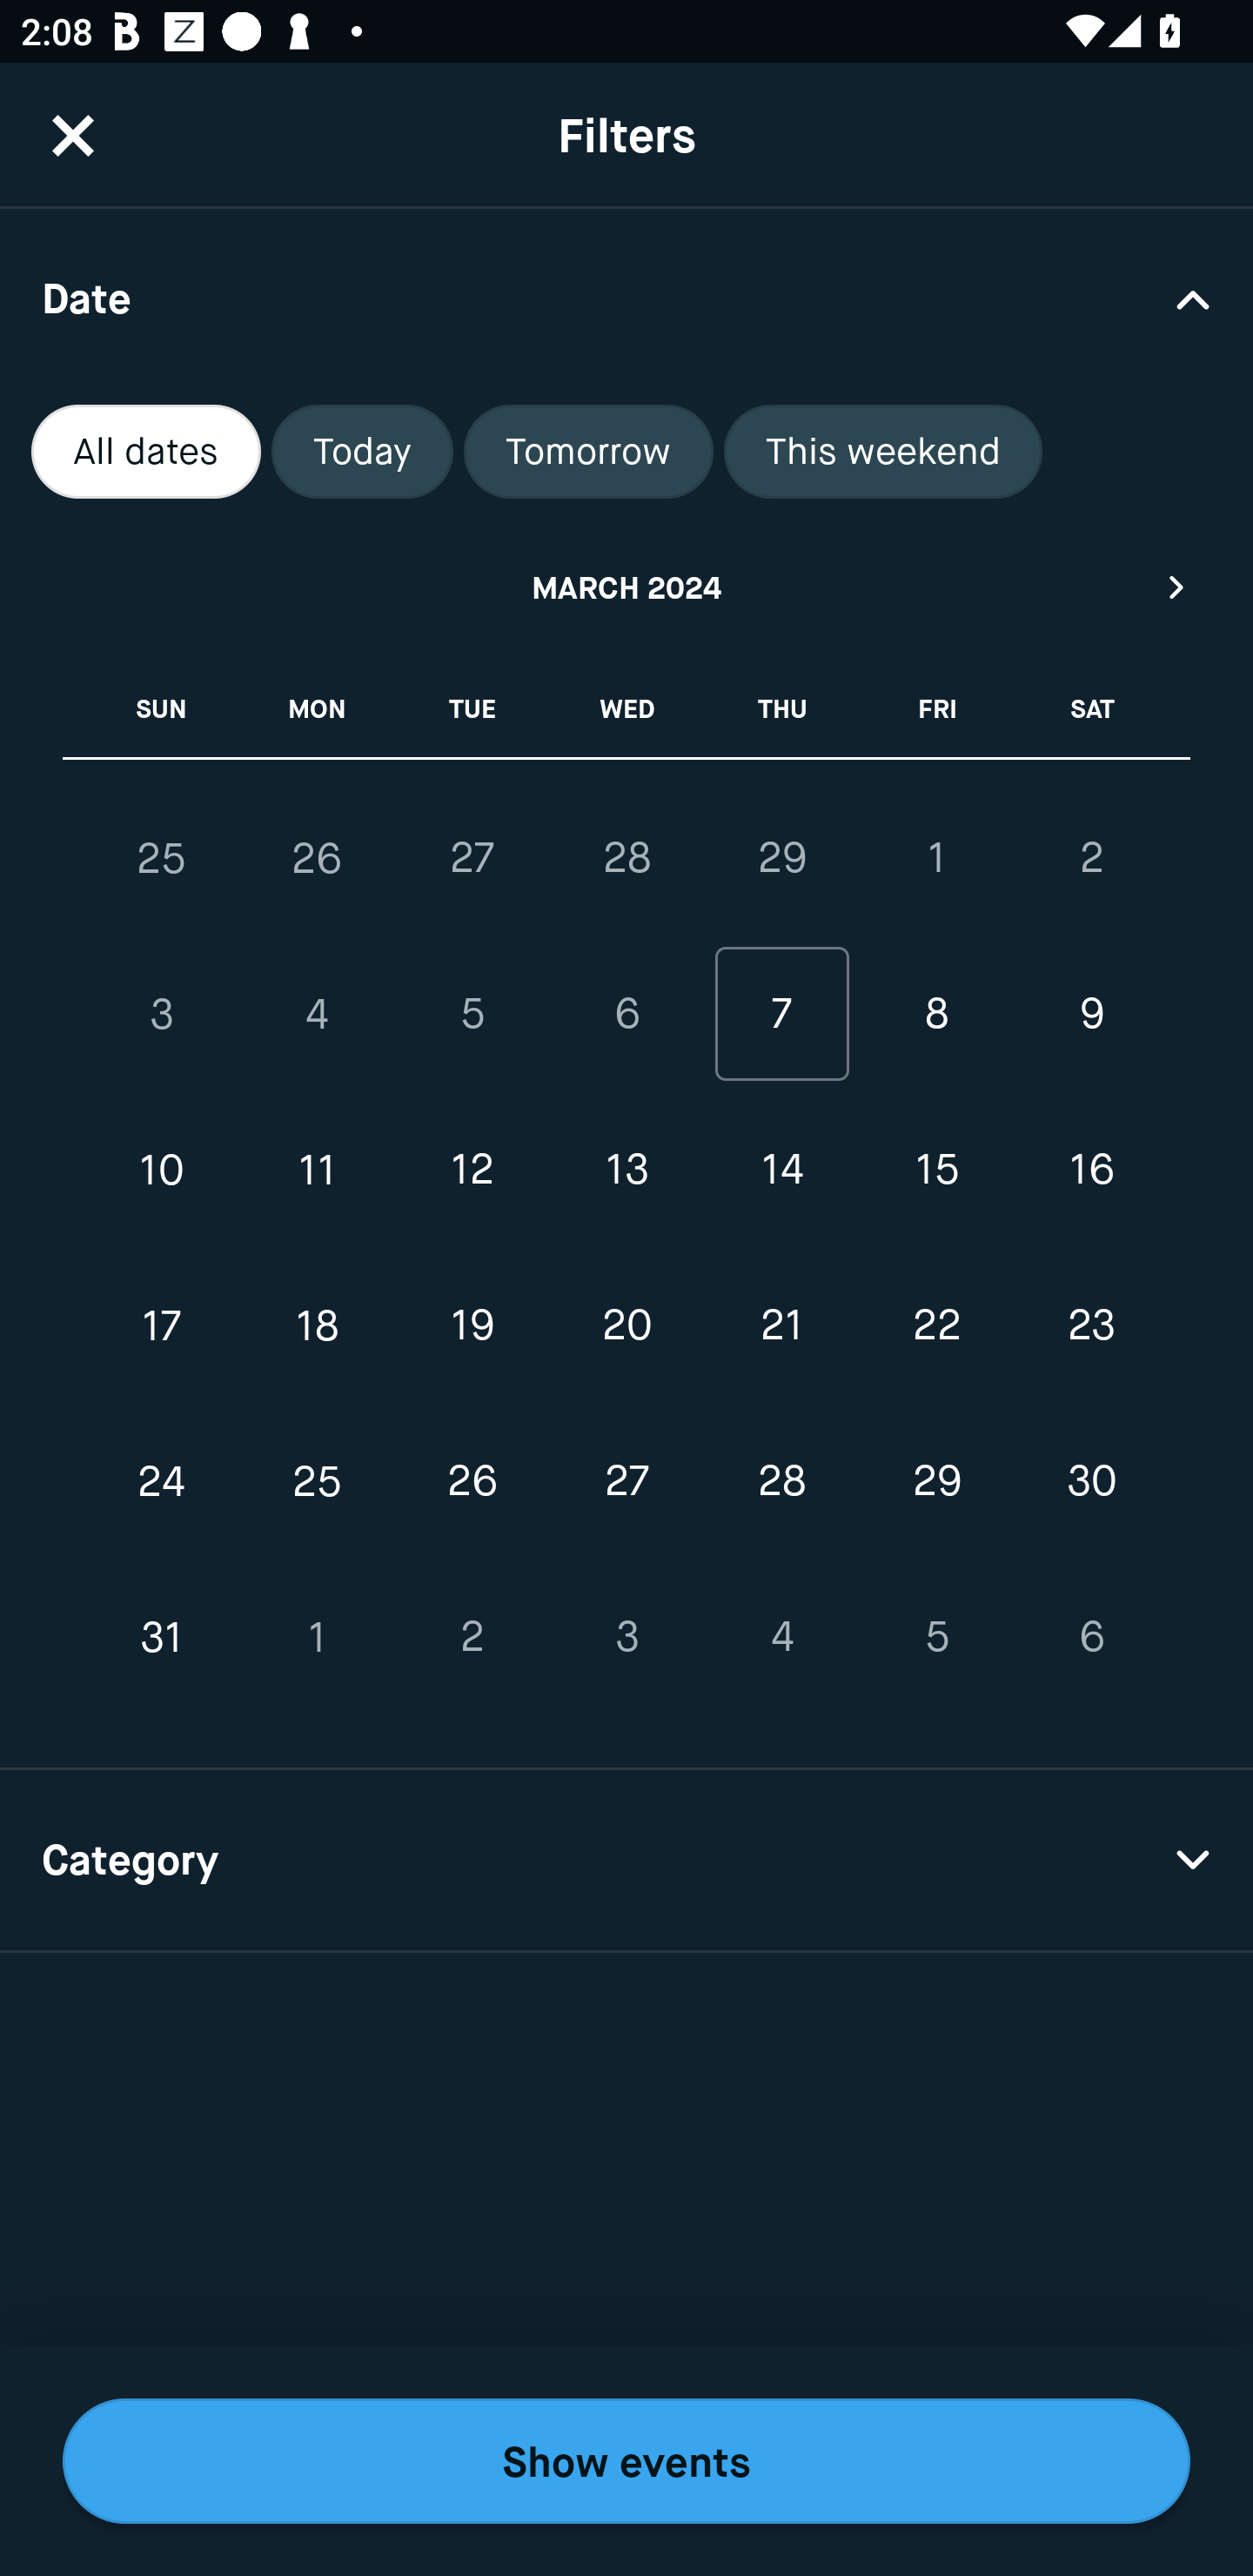 This screenshot has height=2576, width=1253. What do you see at coordinates (1091, 1481) in the screenshot?
I see `30` at bounding box center [1091, 1481].